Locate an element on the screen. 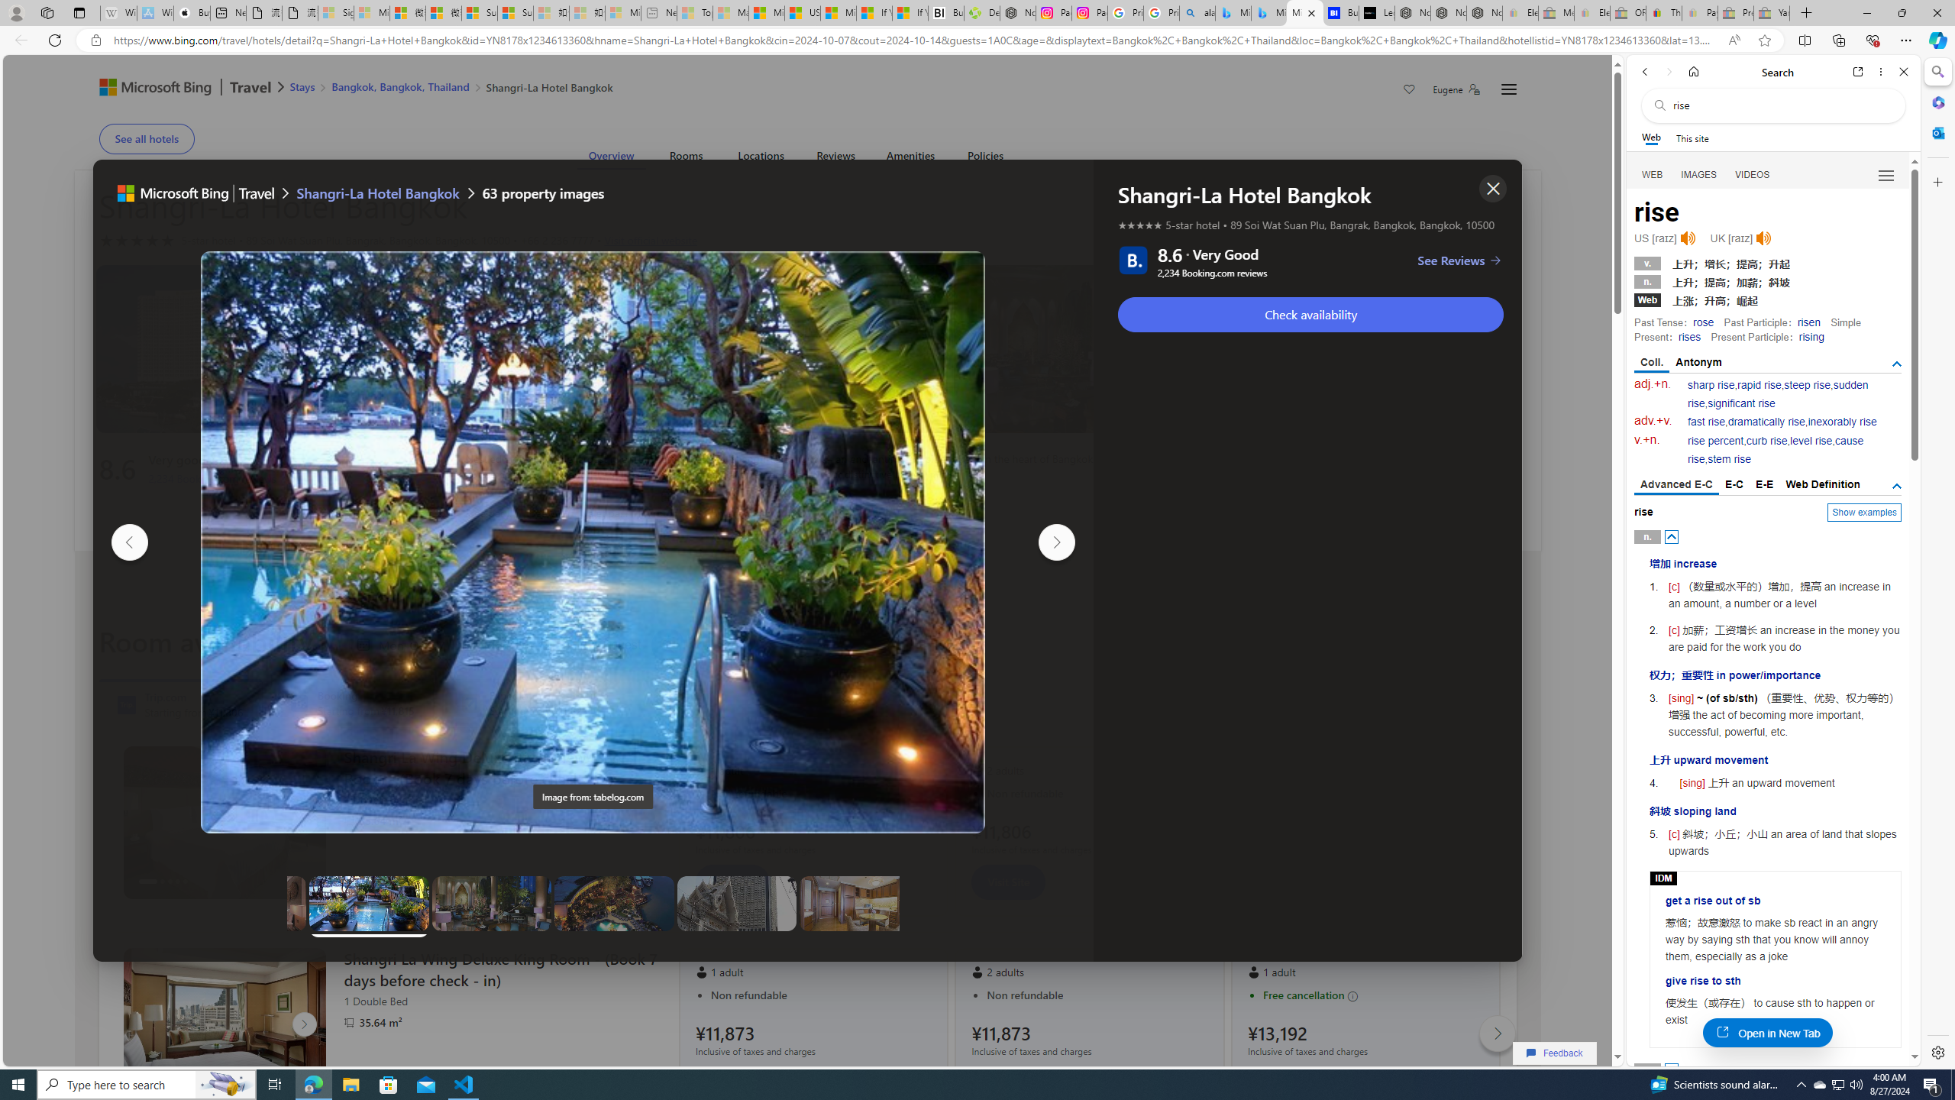 This screenshot has width=1955, height=1100. rapid rise is located at coordinates (1759, 385).